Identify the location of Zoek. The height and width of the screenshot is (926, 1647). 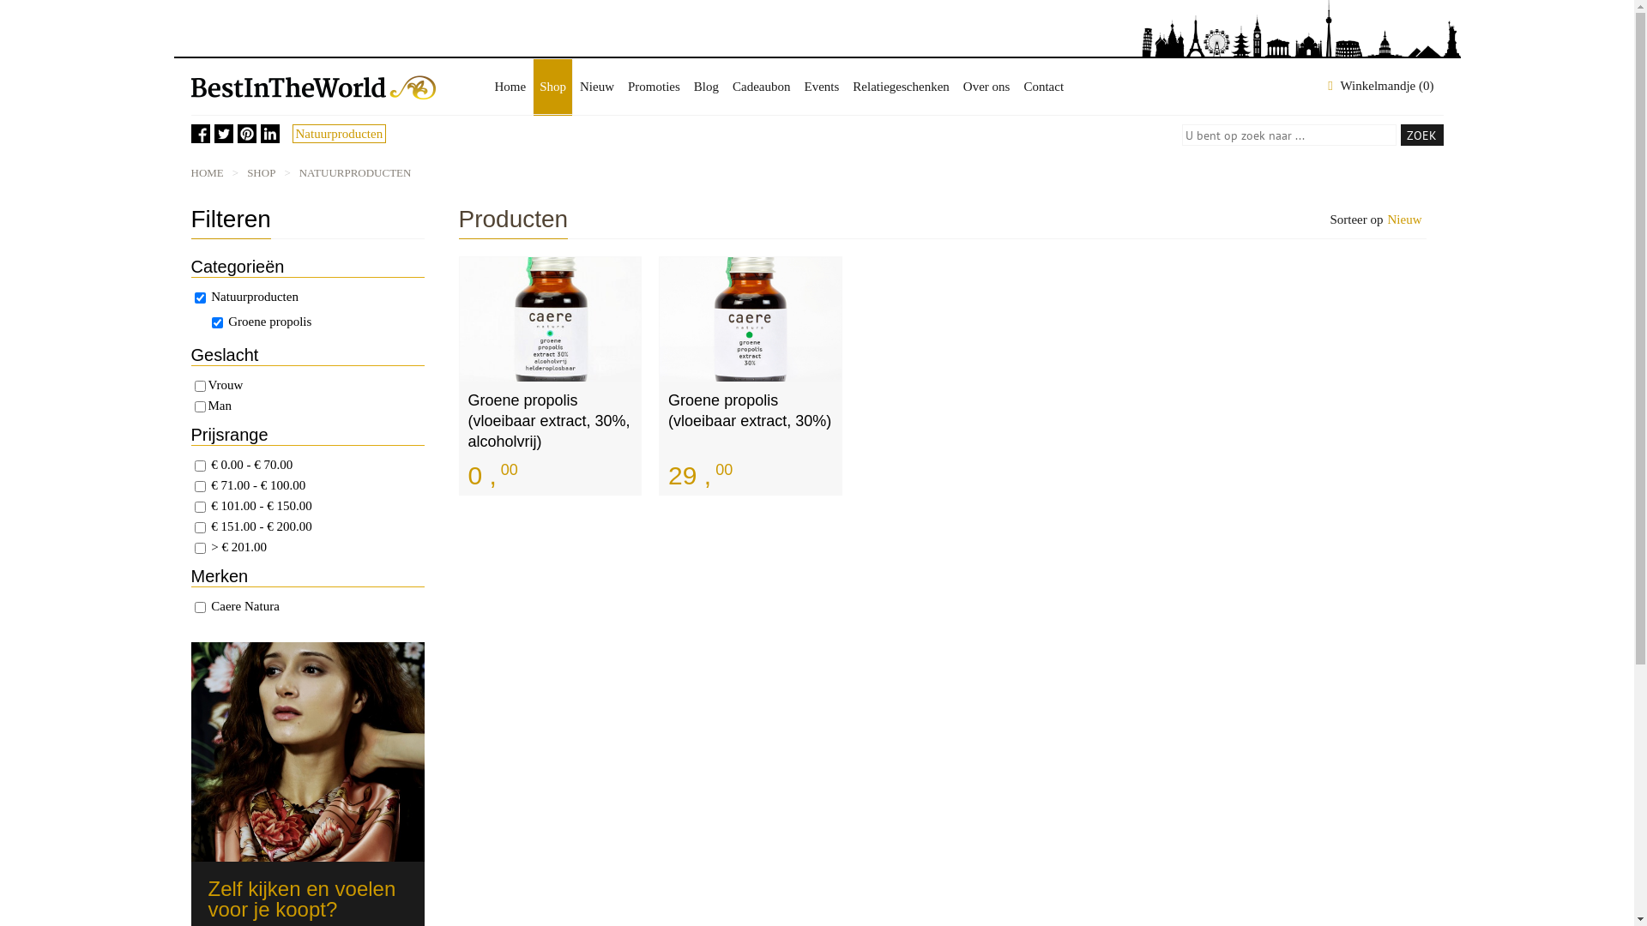
(1421, 135).